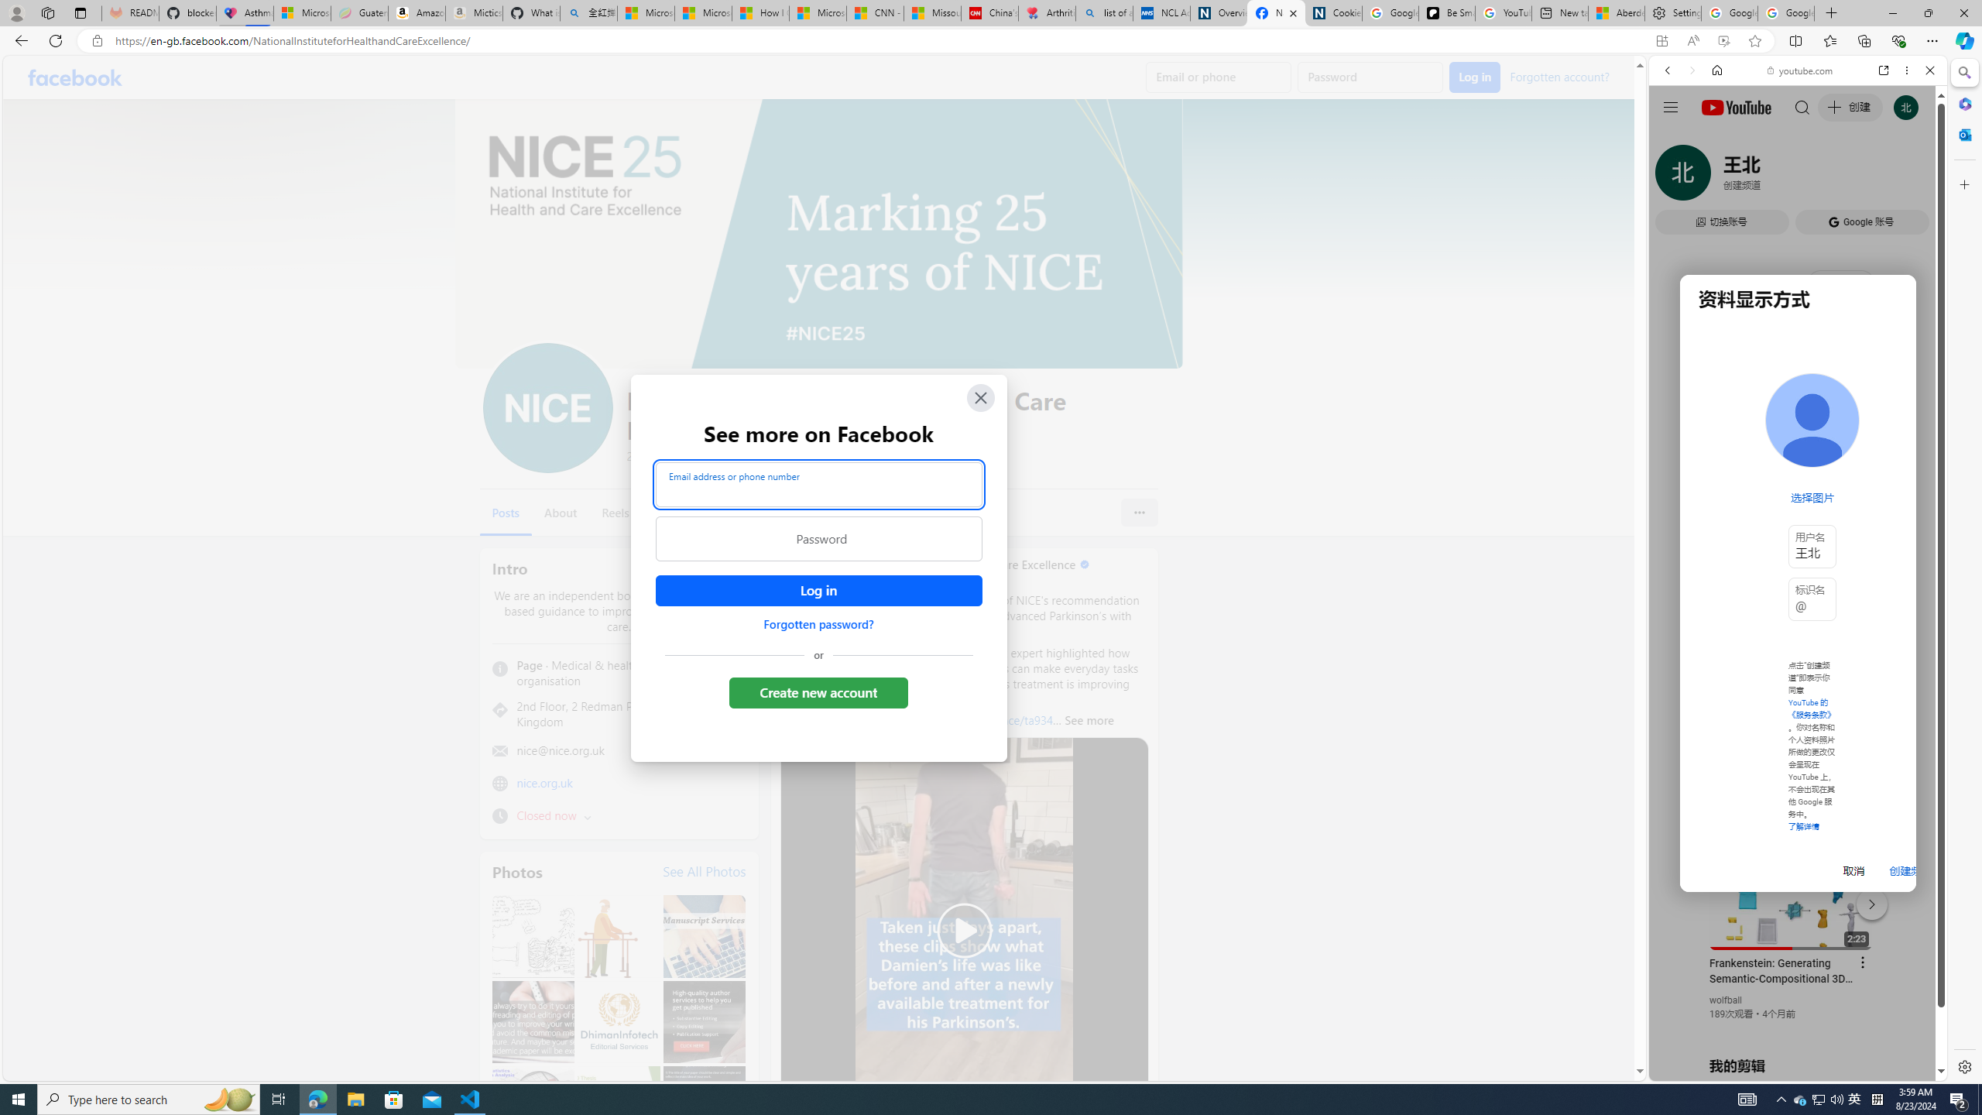 The image size is (1982, 1115). I want to click on Facebook, so click(74, 77).